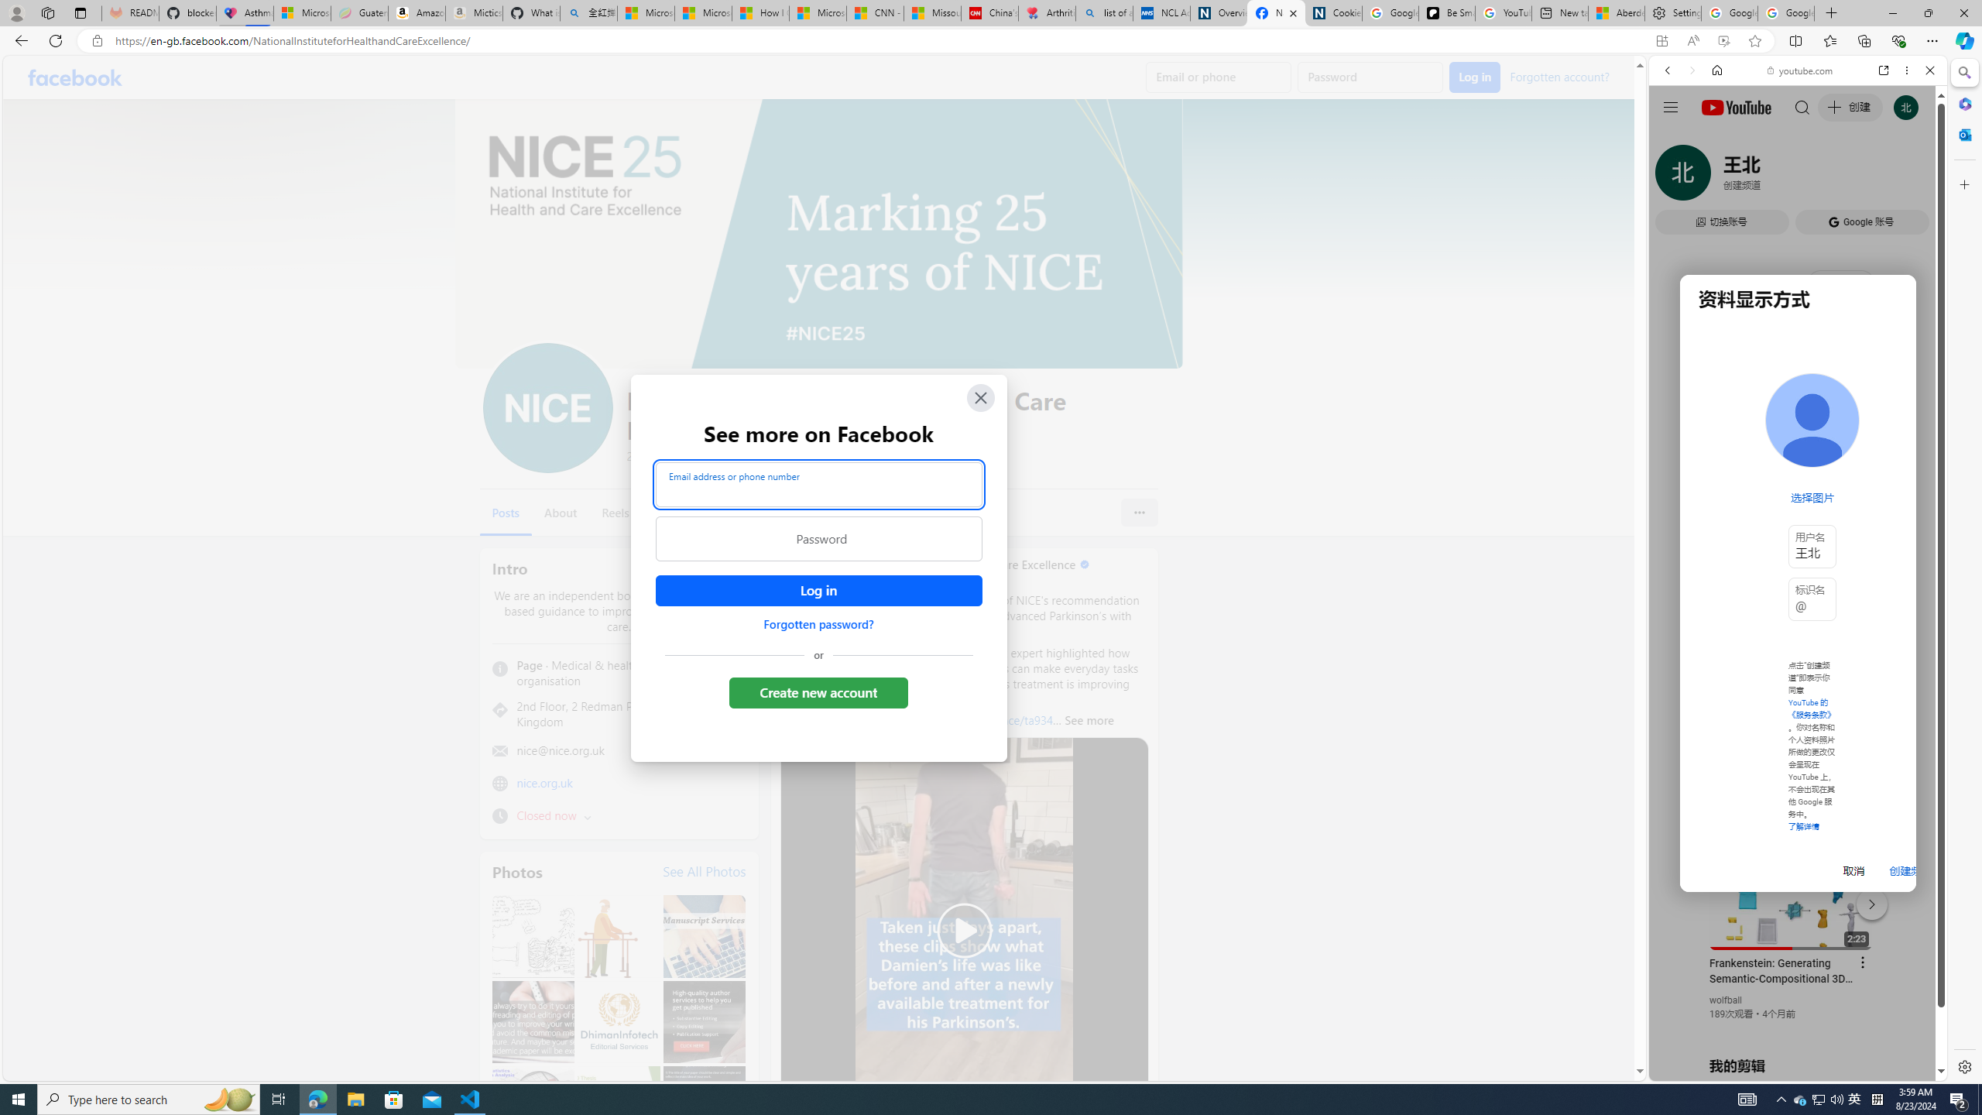 The image size is (1982, 1115). I want to click on Facebook, so click(74, 77).